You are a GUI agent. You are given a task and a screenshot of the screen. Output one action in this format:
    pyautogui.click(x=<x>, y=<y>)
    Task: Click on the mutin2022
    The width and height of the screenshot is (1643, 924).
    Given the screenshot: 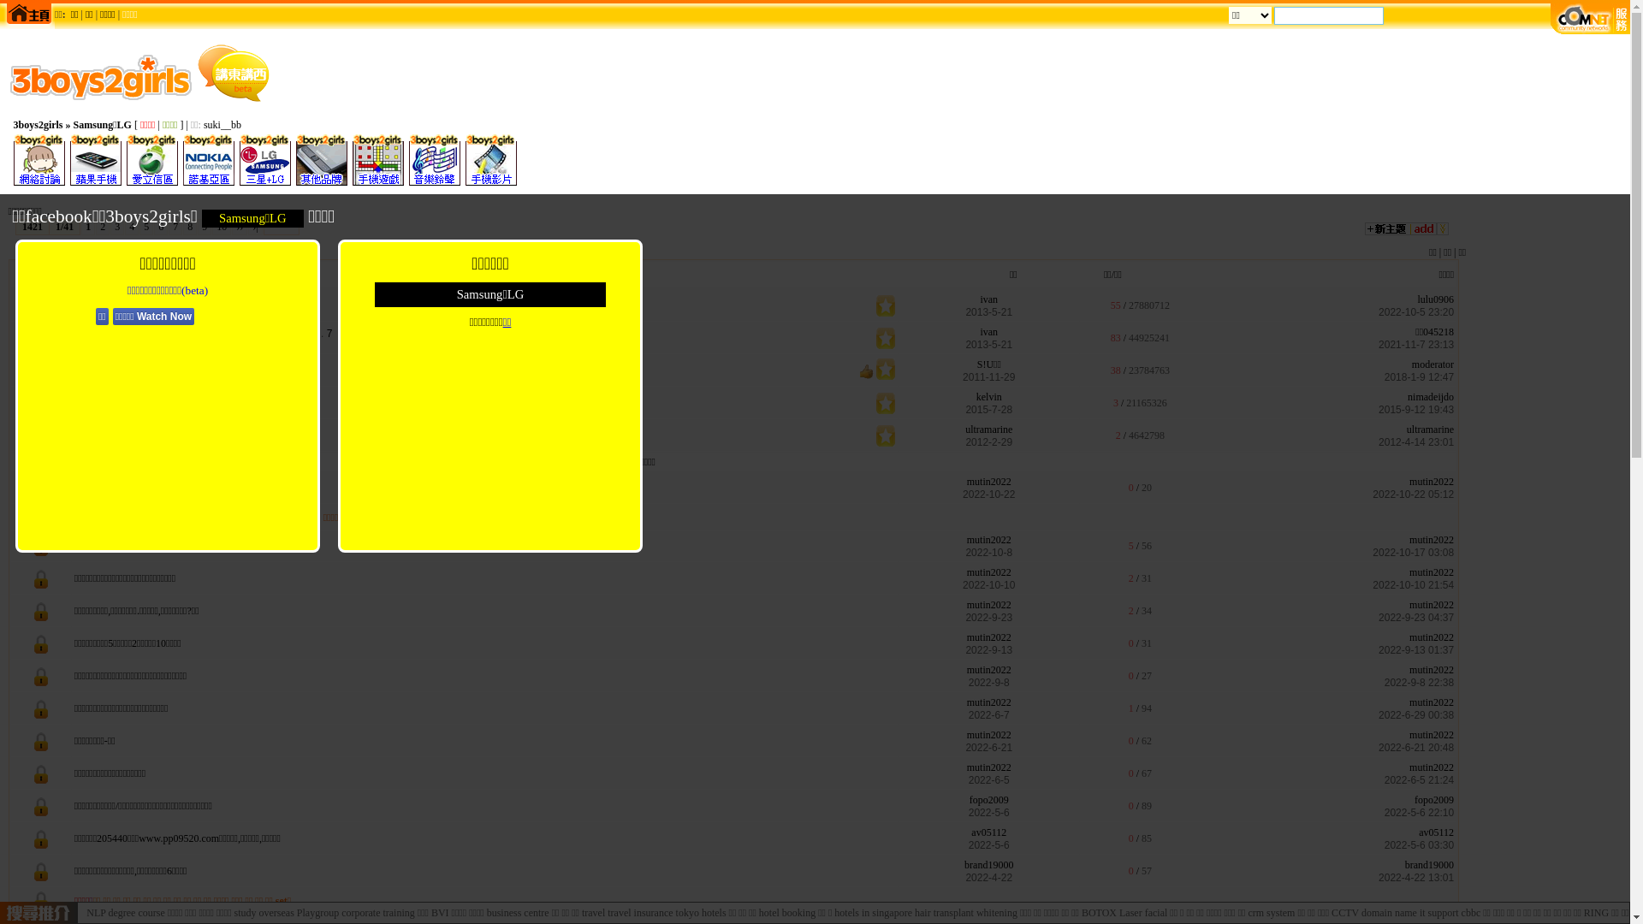 What is the action you would take?
    pyautogui.click(x=1432, y=482)
    